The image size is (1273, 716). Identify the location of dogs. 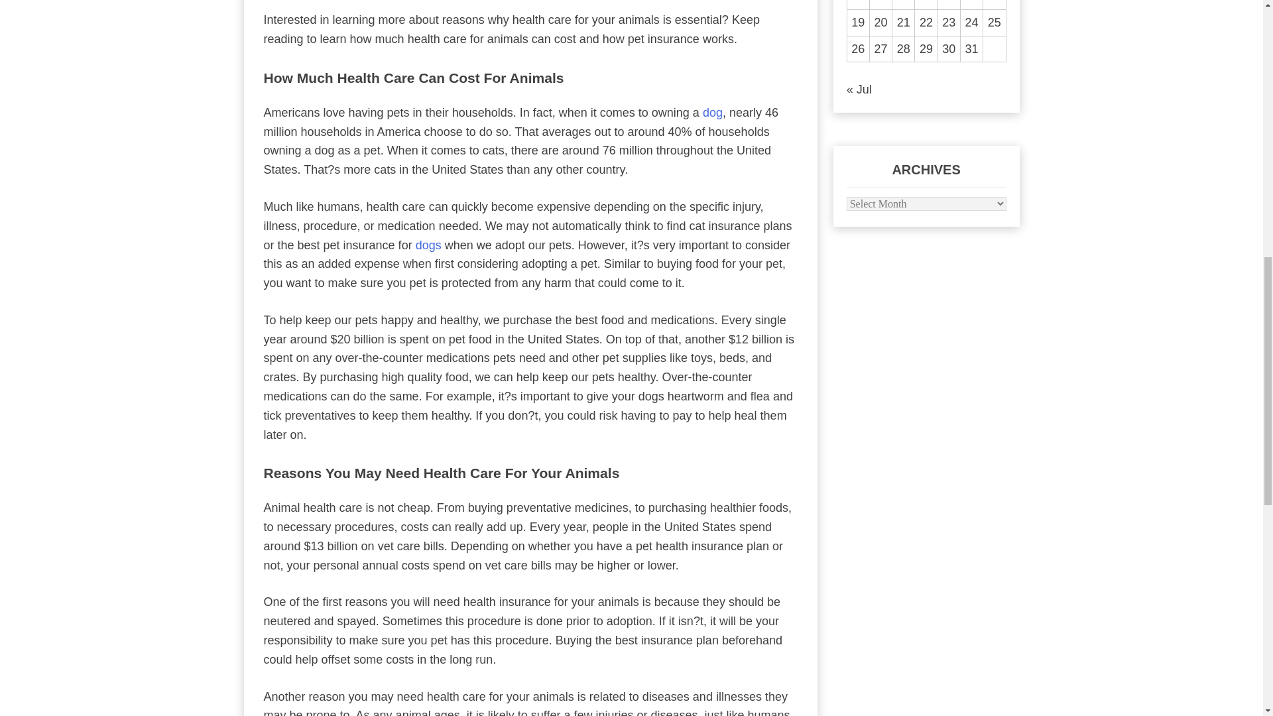
(428, 245).